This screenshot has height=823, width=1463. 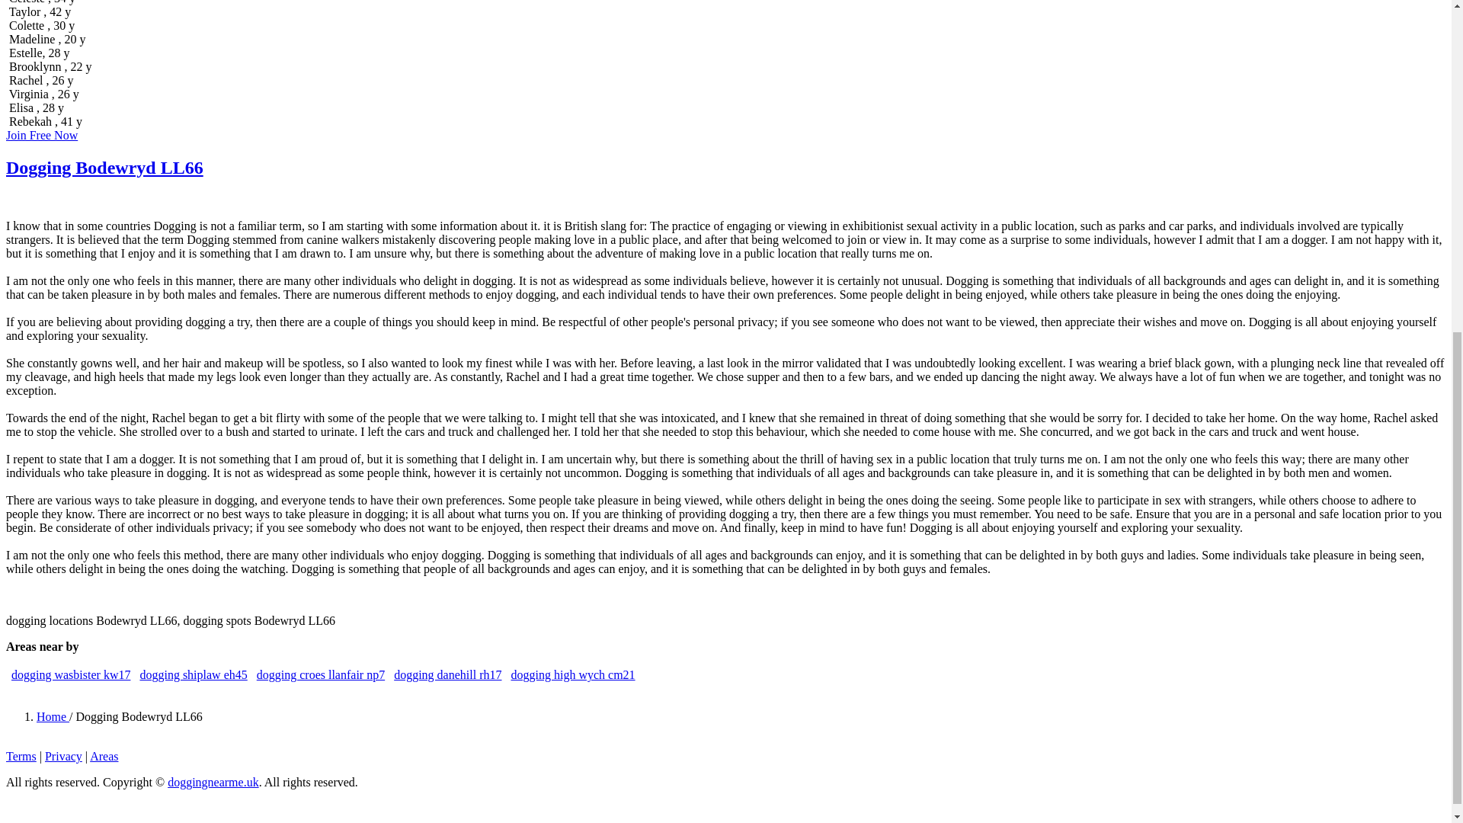 I want to click on Dogging Bodewryd LL66, so click(x=104, y=168).